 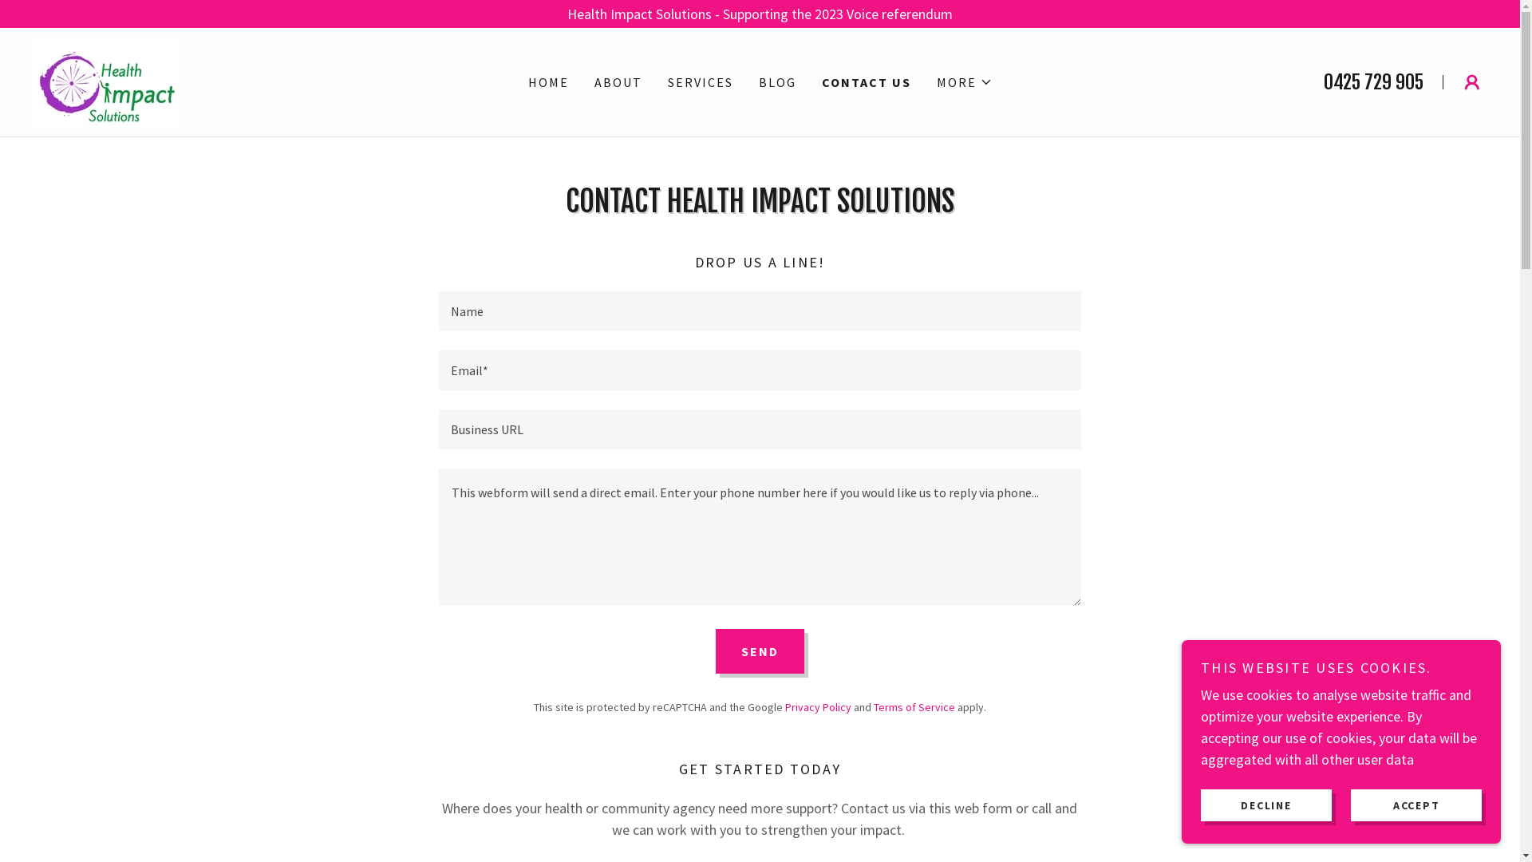 I want to click on HOME, so click(x=549, y=82).